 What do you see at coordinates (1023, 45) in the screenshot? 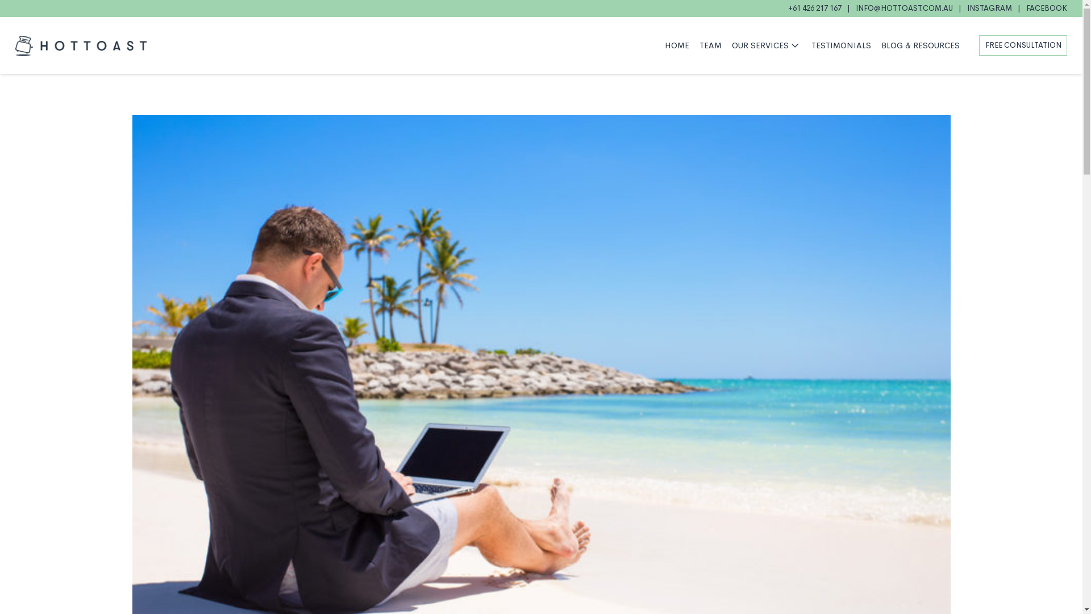
I see `FREE CONSULTATION` at bounding box center [1023, 45].